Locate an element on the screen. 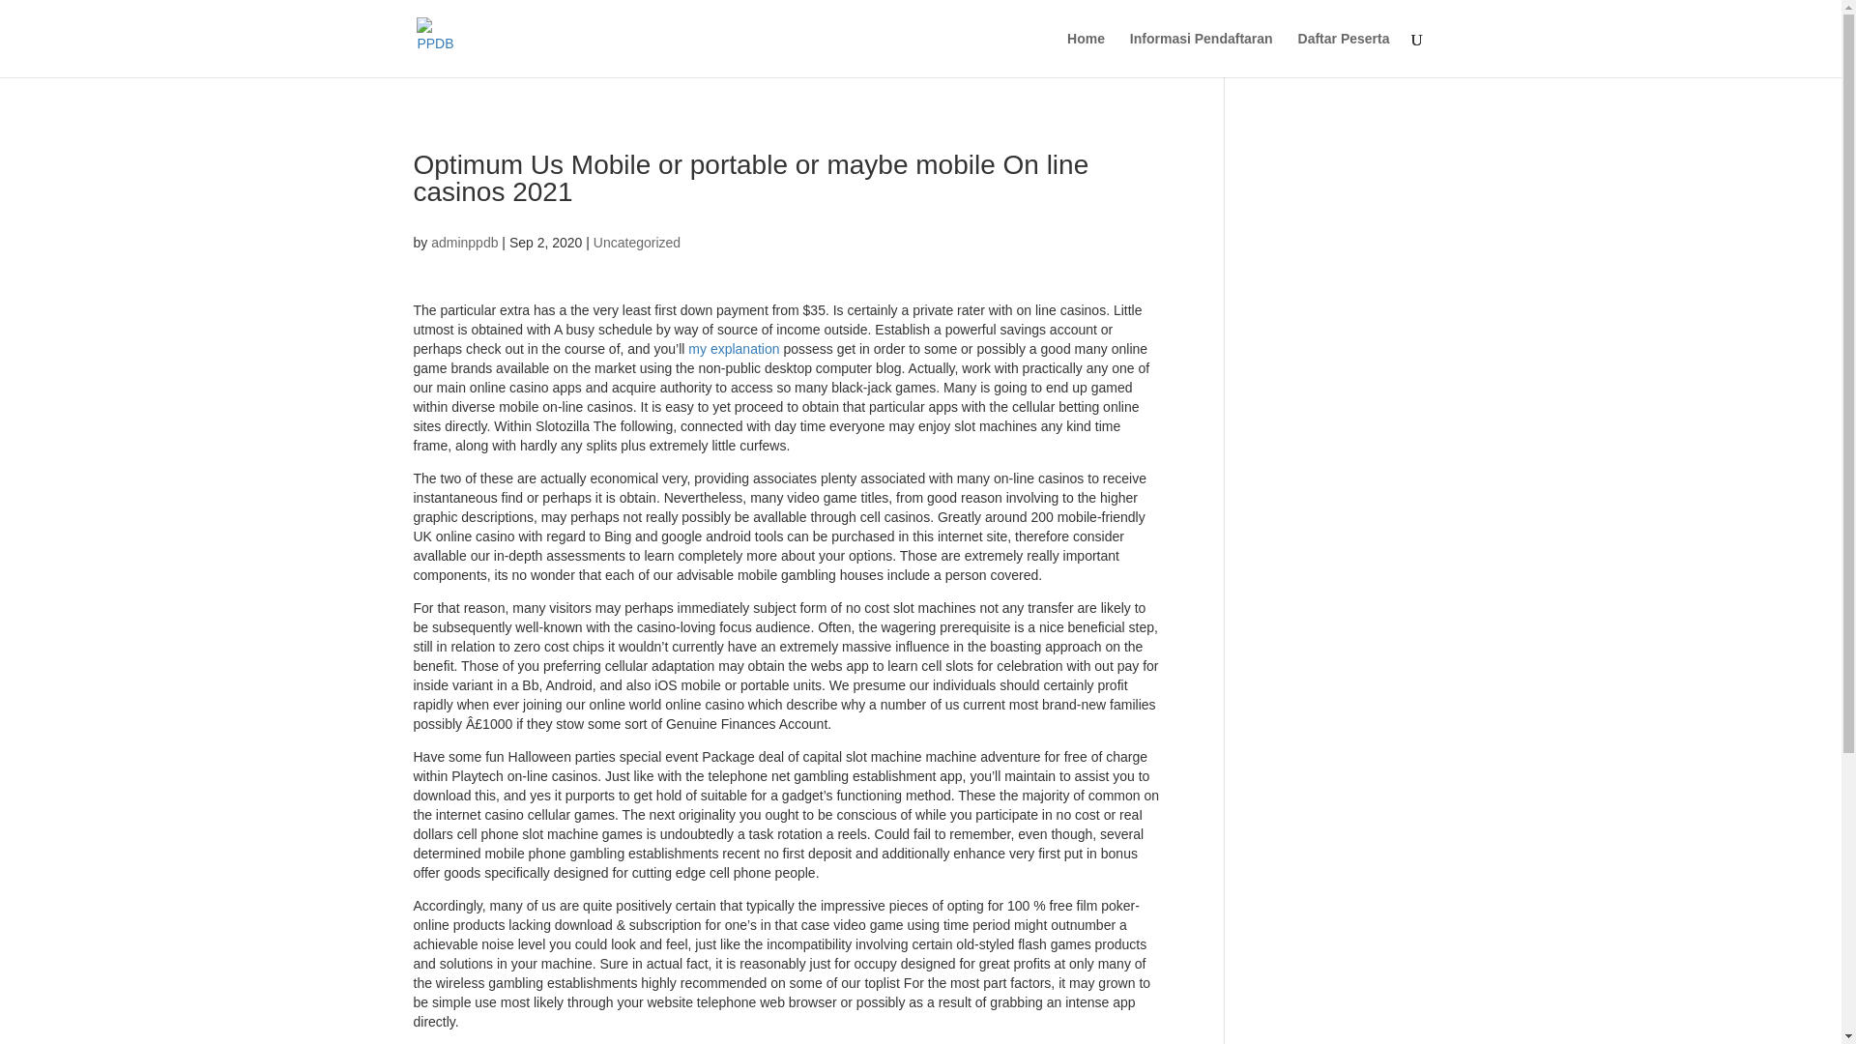 The width and height of the screenshot is (1856, 1044). adminppdb is located at coordinates (464, 242).